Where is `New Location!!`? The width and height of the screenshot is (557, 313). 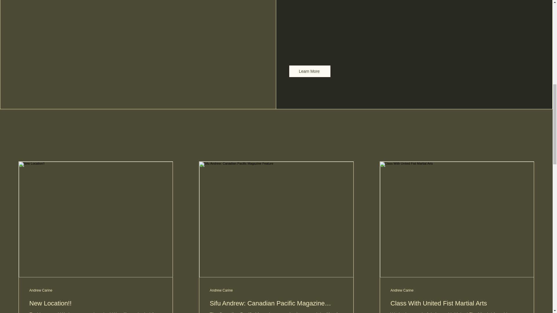 New Location!! is located at coordinates (96, 303).